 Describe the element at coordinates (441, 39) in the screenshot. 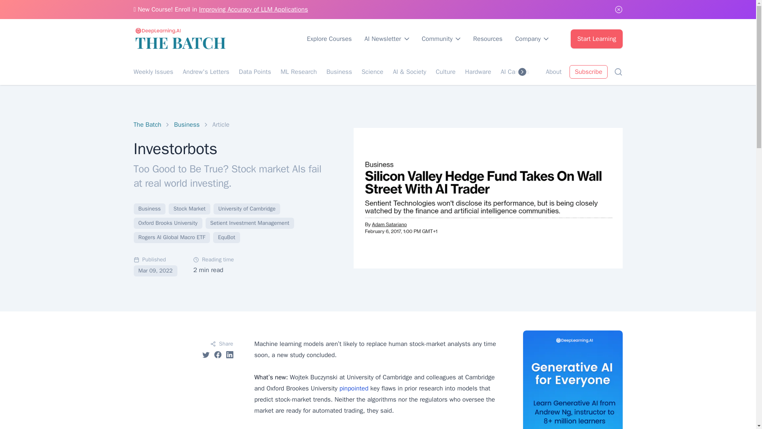

I see `Community` at that location.